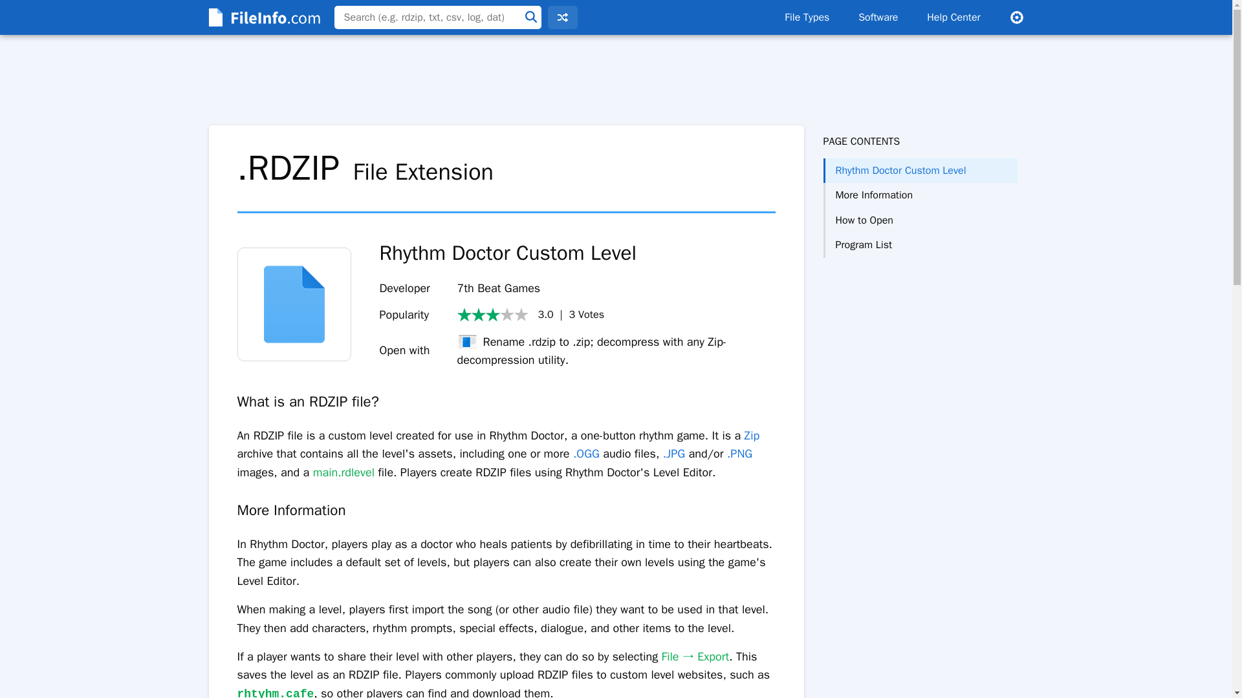 Image resolution: width=1242 pixels, height=698 pixels. I want to click on Zip, so click(752, 436).